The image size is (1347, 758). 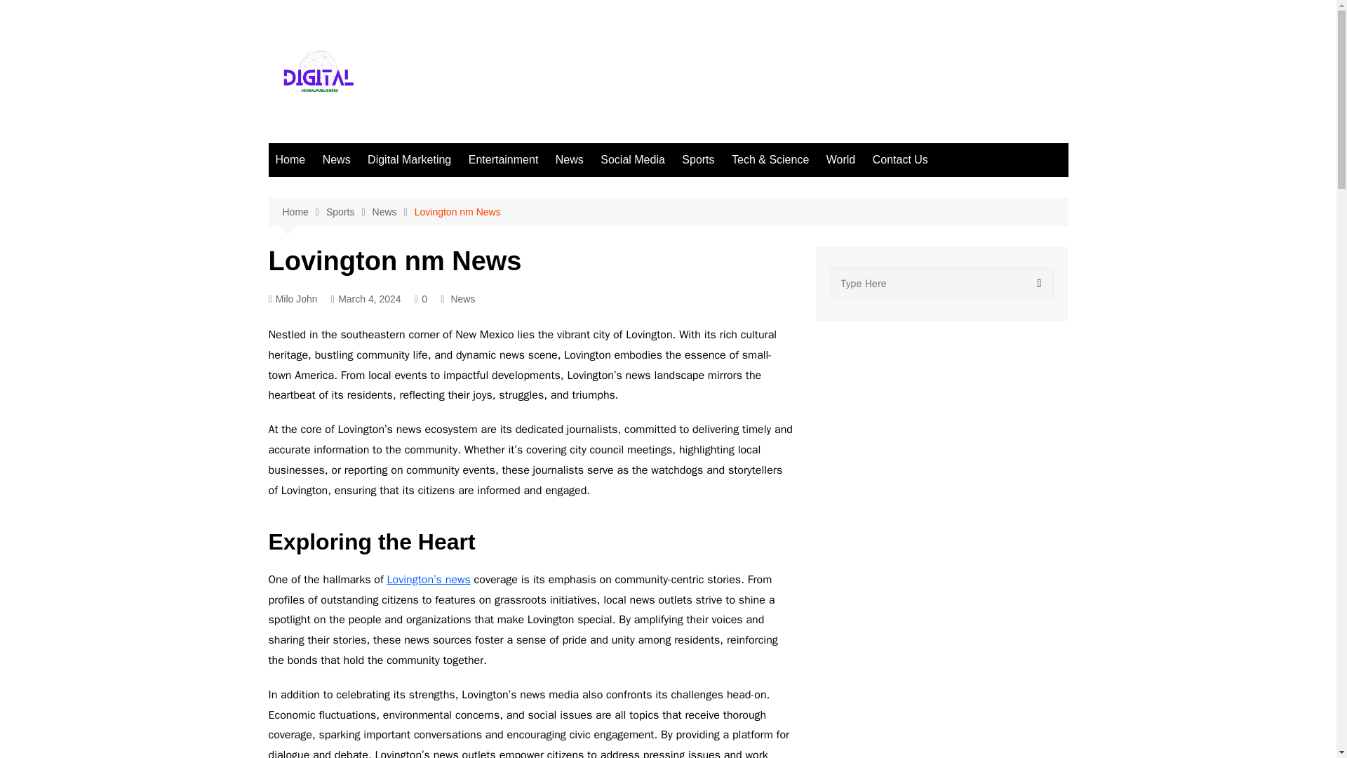 I want to click on Contact Us, so click(x=900, y=160).